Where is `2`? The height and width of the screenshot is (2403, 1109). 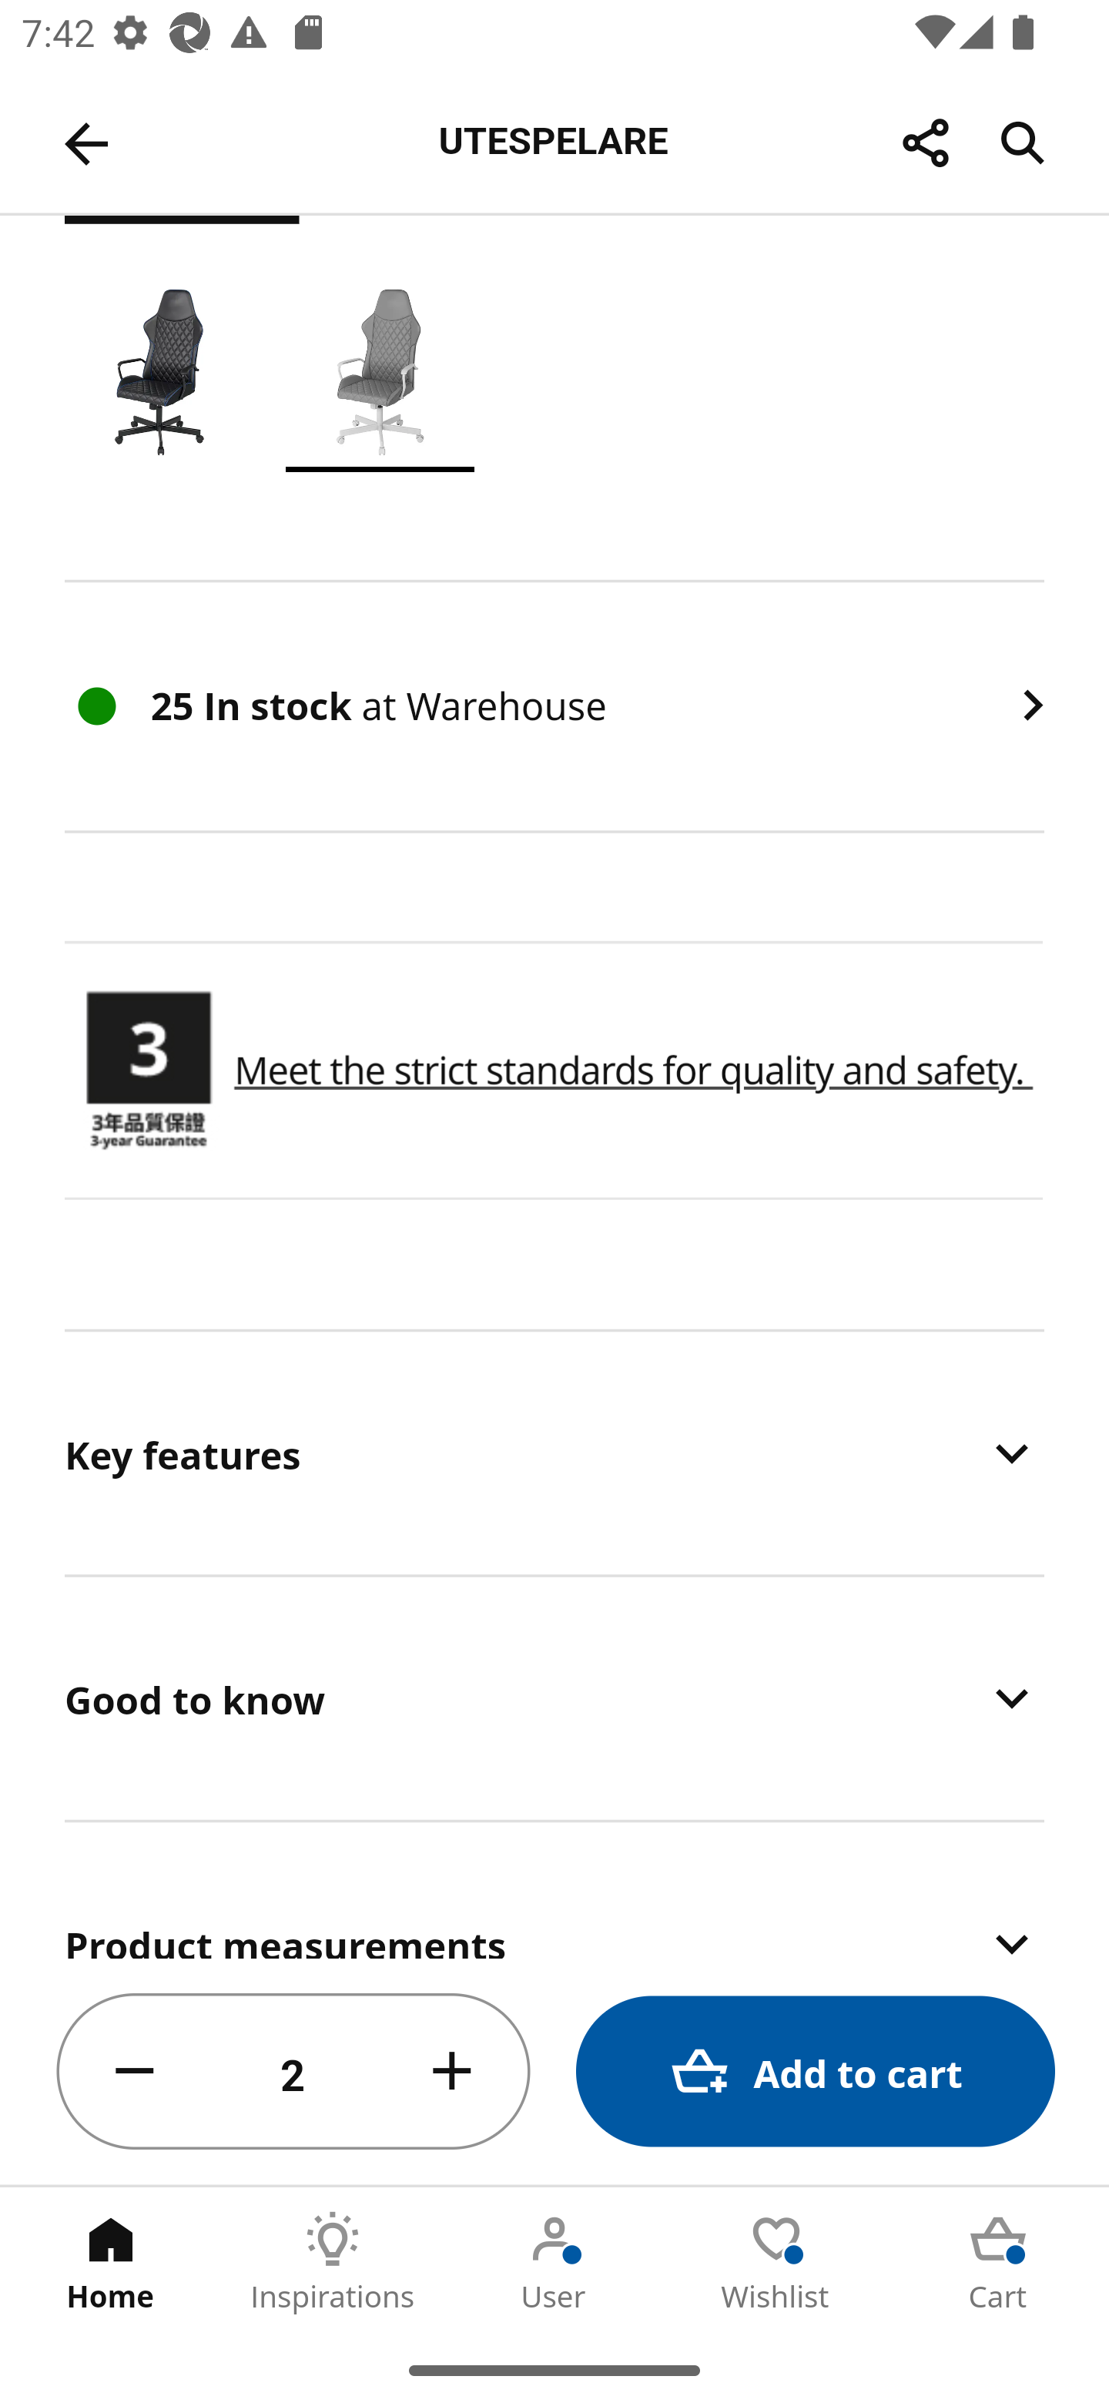
2 is located at coordinates (293, 2072).